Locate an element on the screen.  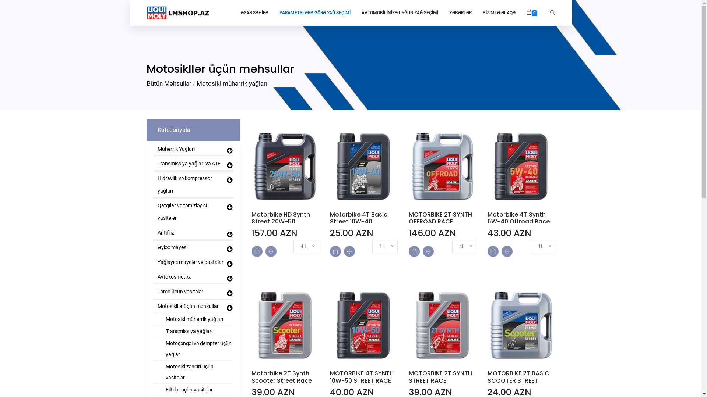
0 is located at coordinates (532, 12).